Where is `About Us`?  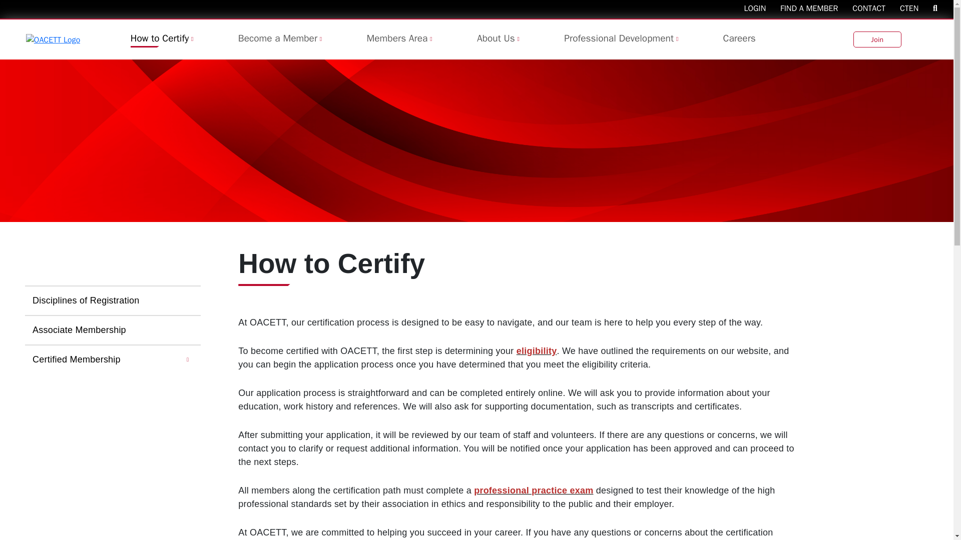 About Us is located at coordinates (496, 38).